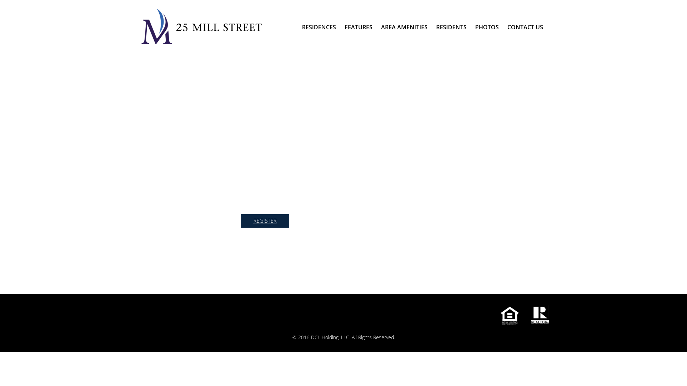  Describe the element at coordinates (404, 27) in the screenshot. I see `AREA AMENITIES` at that location.